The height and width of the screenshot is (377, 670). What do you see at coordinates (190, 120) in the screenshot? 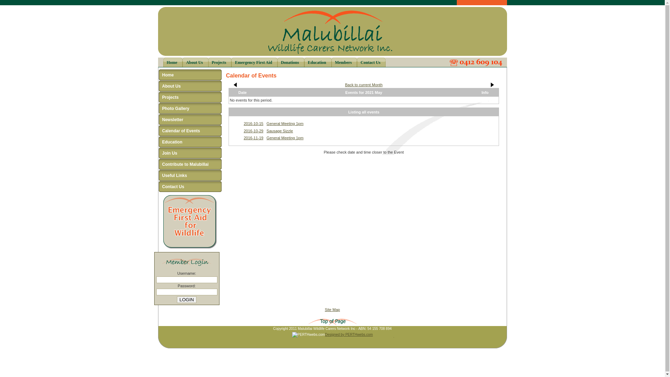
I see `Newsletter` at bounding box center [190, 120].